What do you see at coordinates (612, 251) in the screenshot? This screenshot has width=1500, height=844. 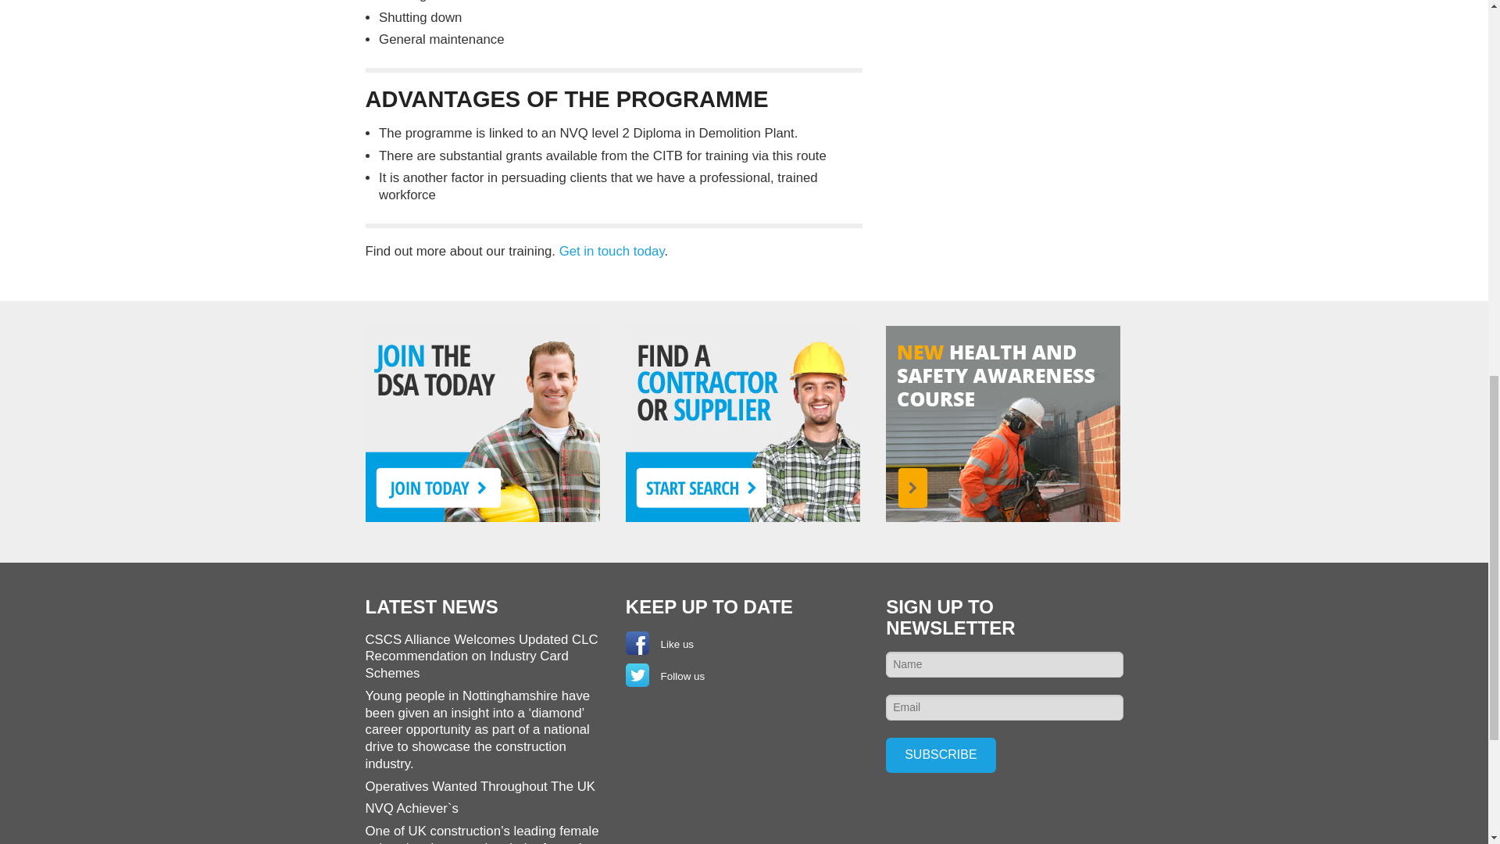 I see `Get in touch today` at bounding box center [612, 251].